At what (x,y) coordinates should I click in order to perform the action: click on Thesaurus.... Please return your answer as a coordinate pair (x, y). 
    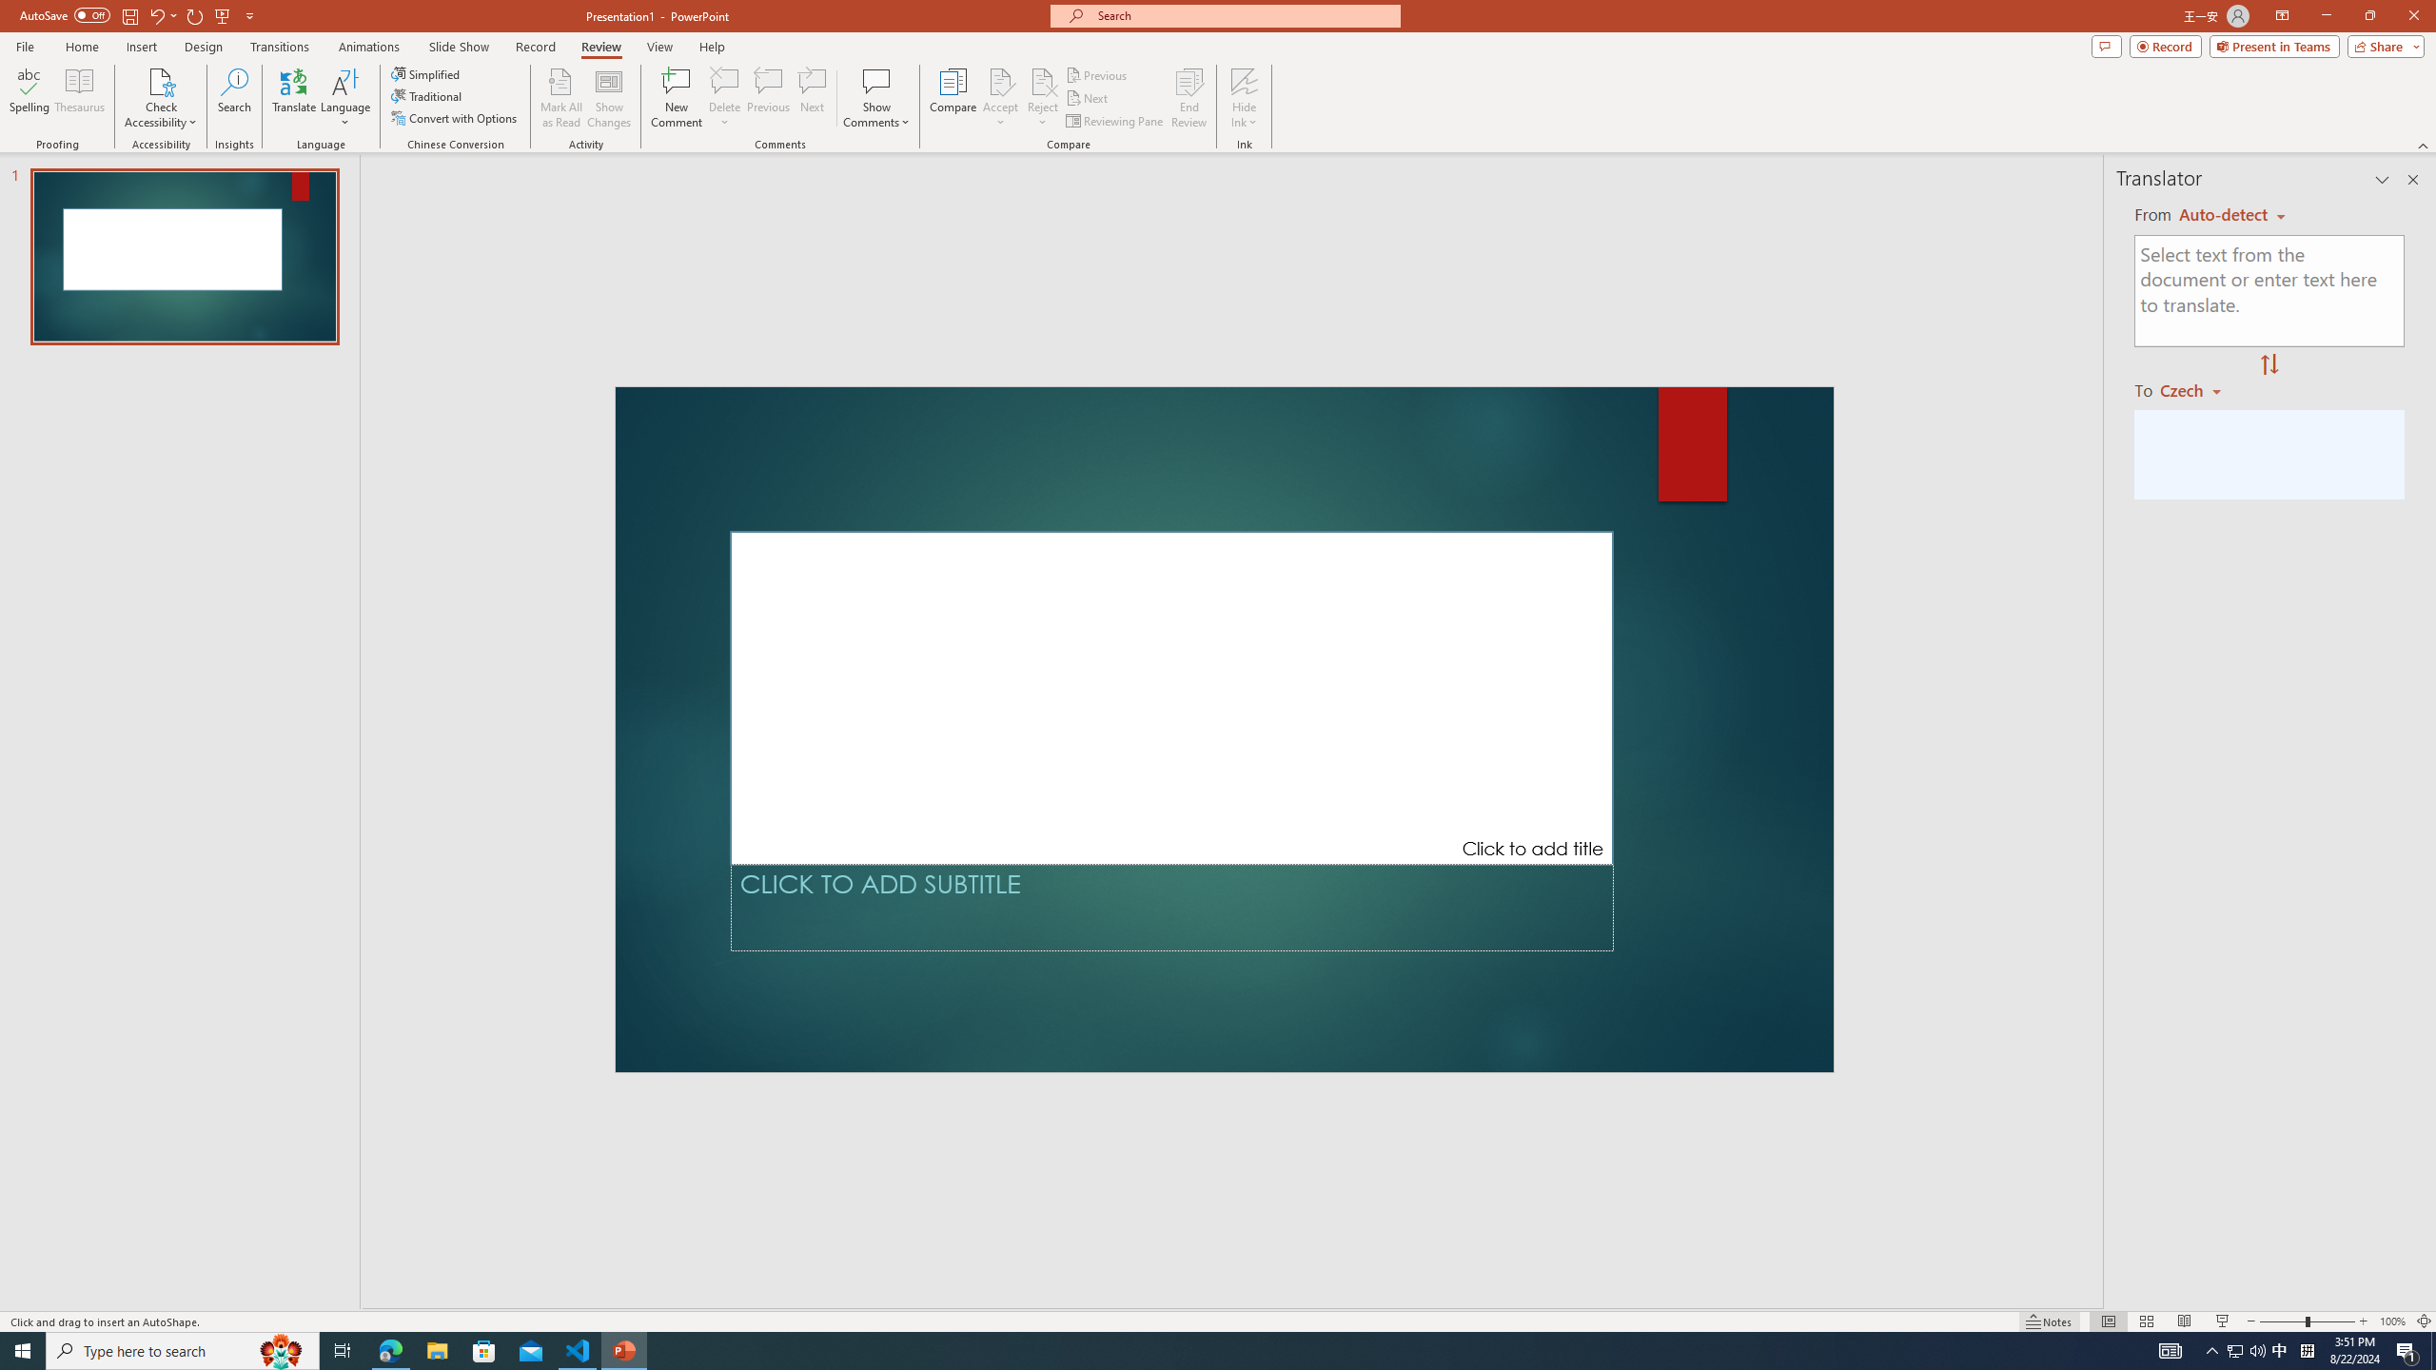
    Looking at the image, I should click on (78, 98).